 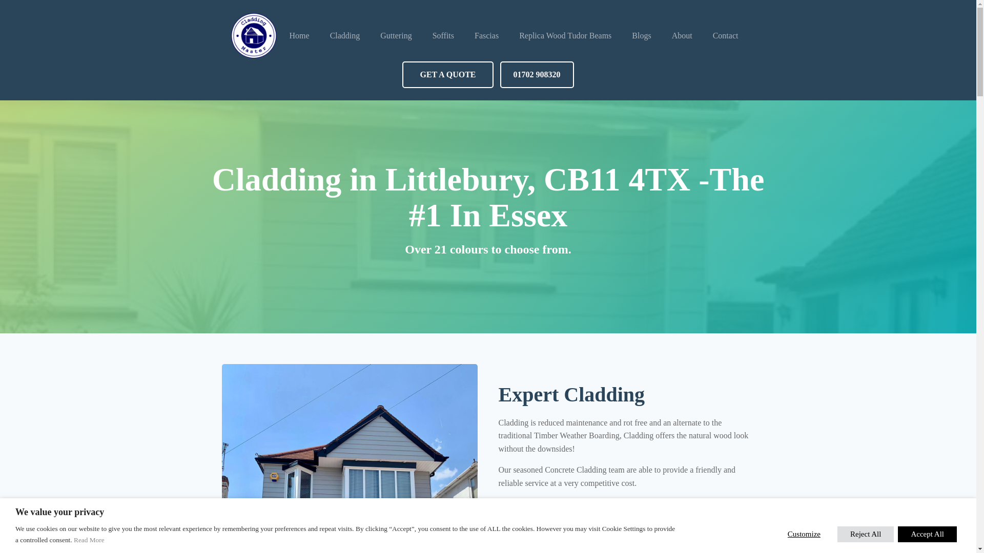 I want to click on Contact, so click(x=726, y=36).